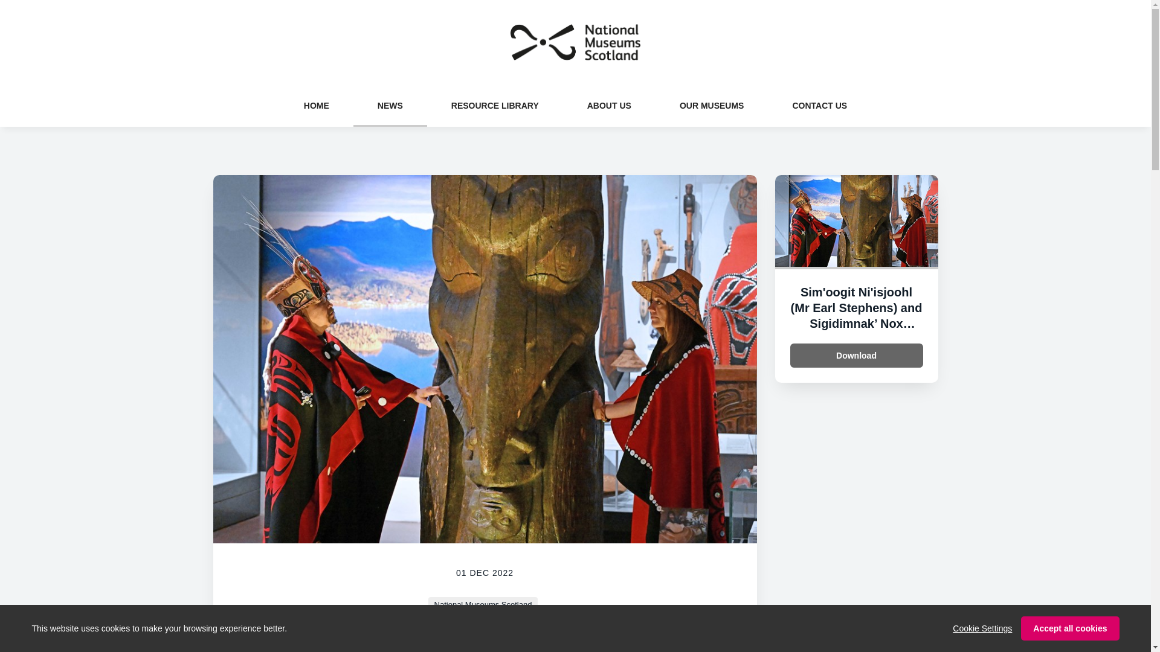 The image size is (1160, 652). Describe the element at coordinates (494, 105) in the screenshot. I see `RESOURCE LIBRARY` at that location.